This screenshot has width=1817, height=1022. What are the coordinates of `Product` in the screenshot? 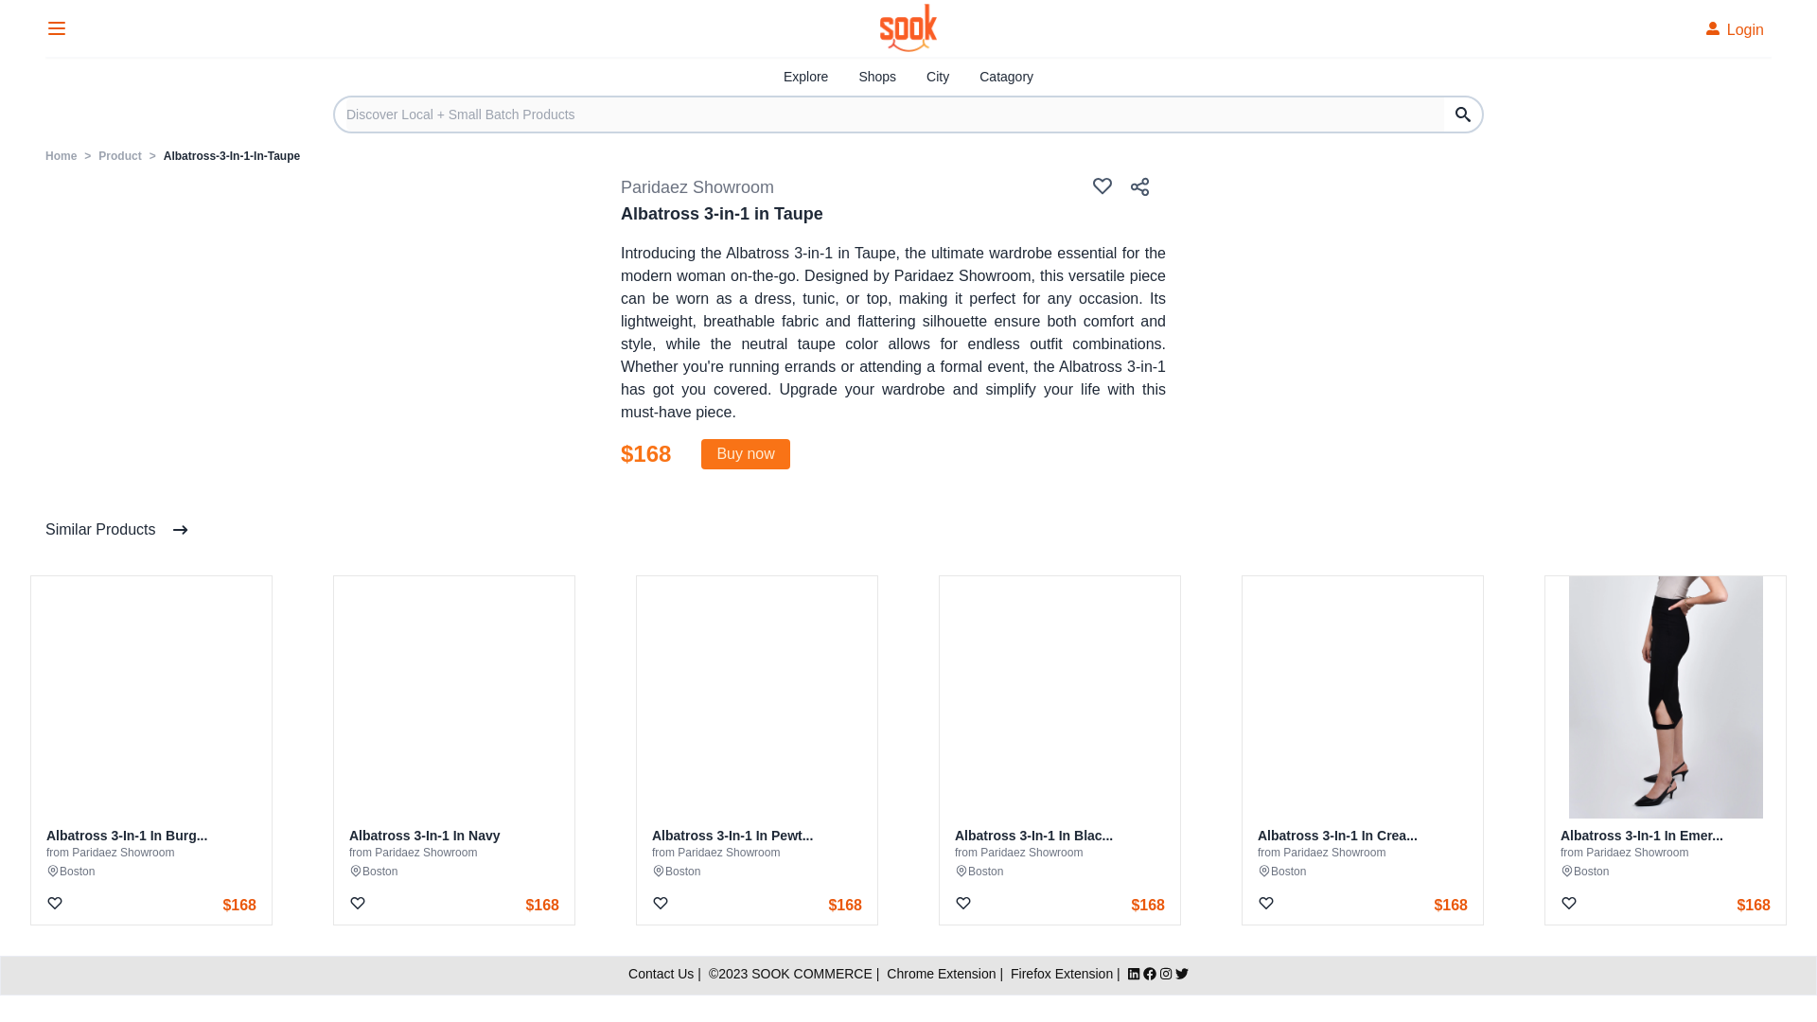 It's located at (119, 155).